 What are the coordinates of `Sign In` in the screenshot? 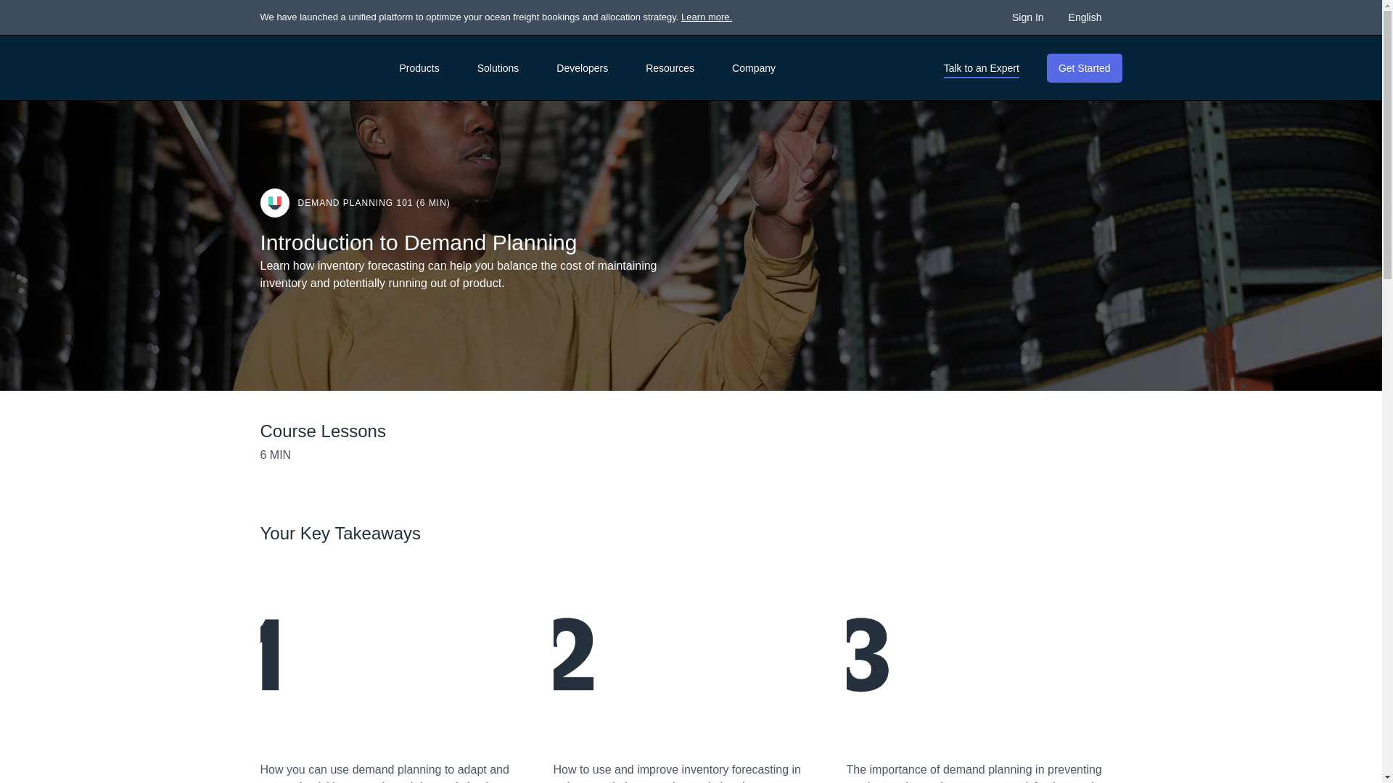 It's located at (1029, 17).